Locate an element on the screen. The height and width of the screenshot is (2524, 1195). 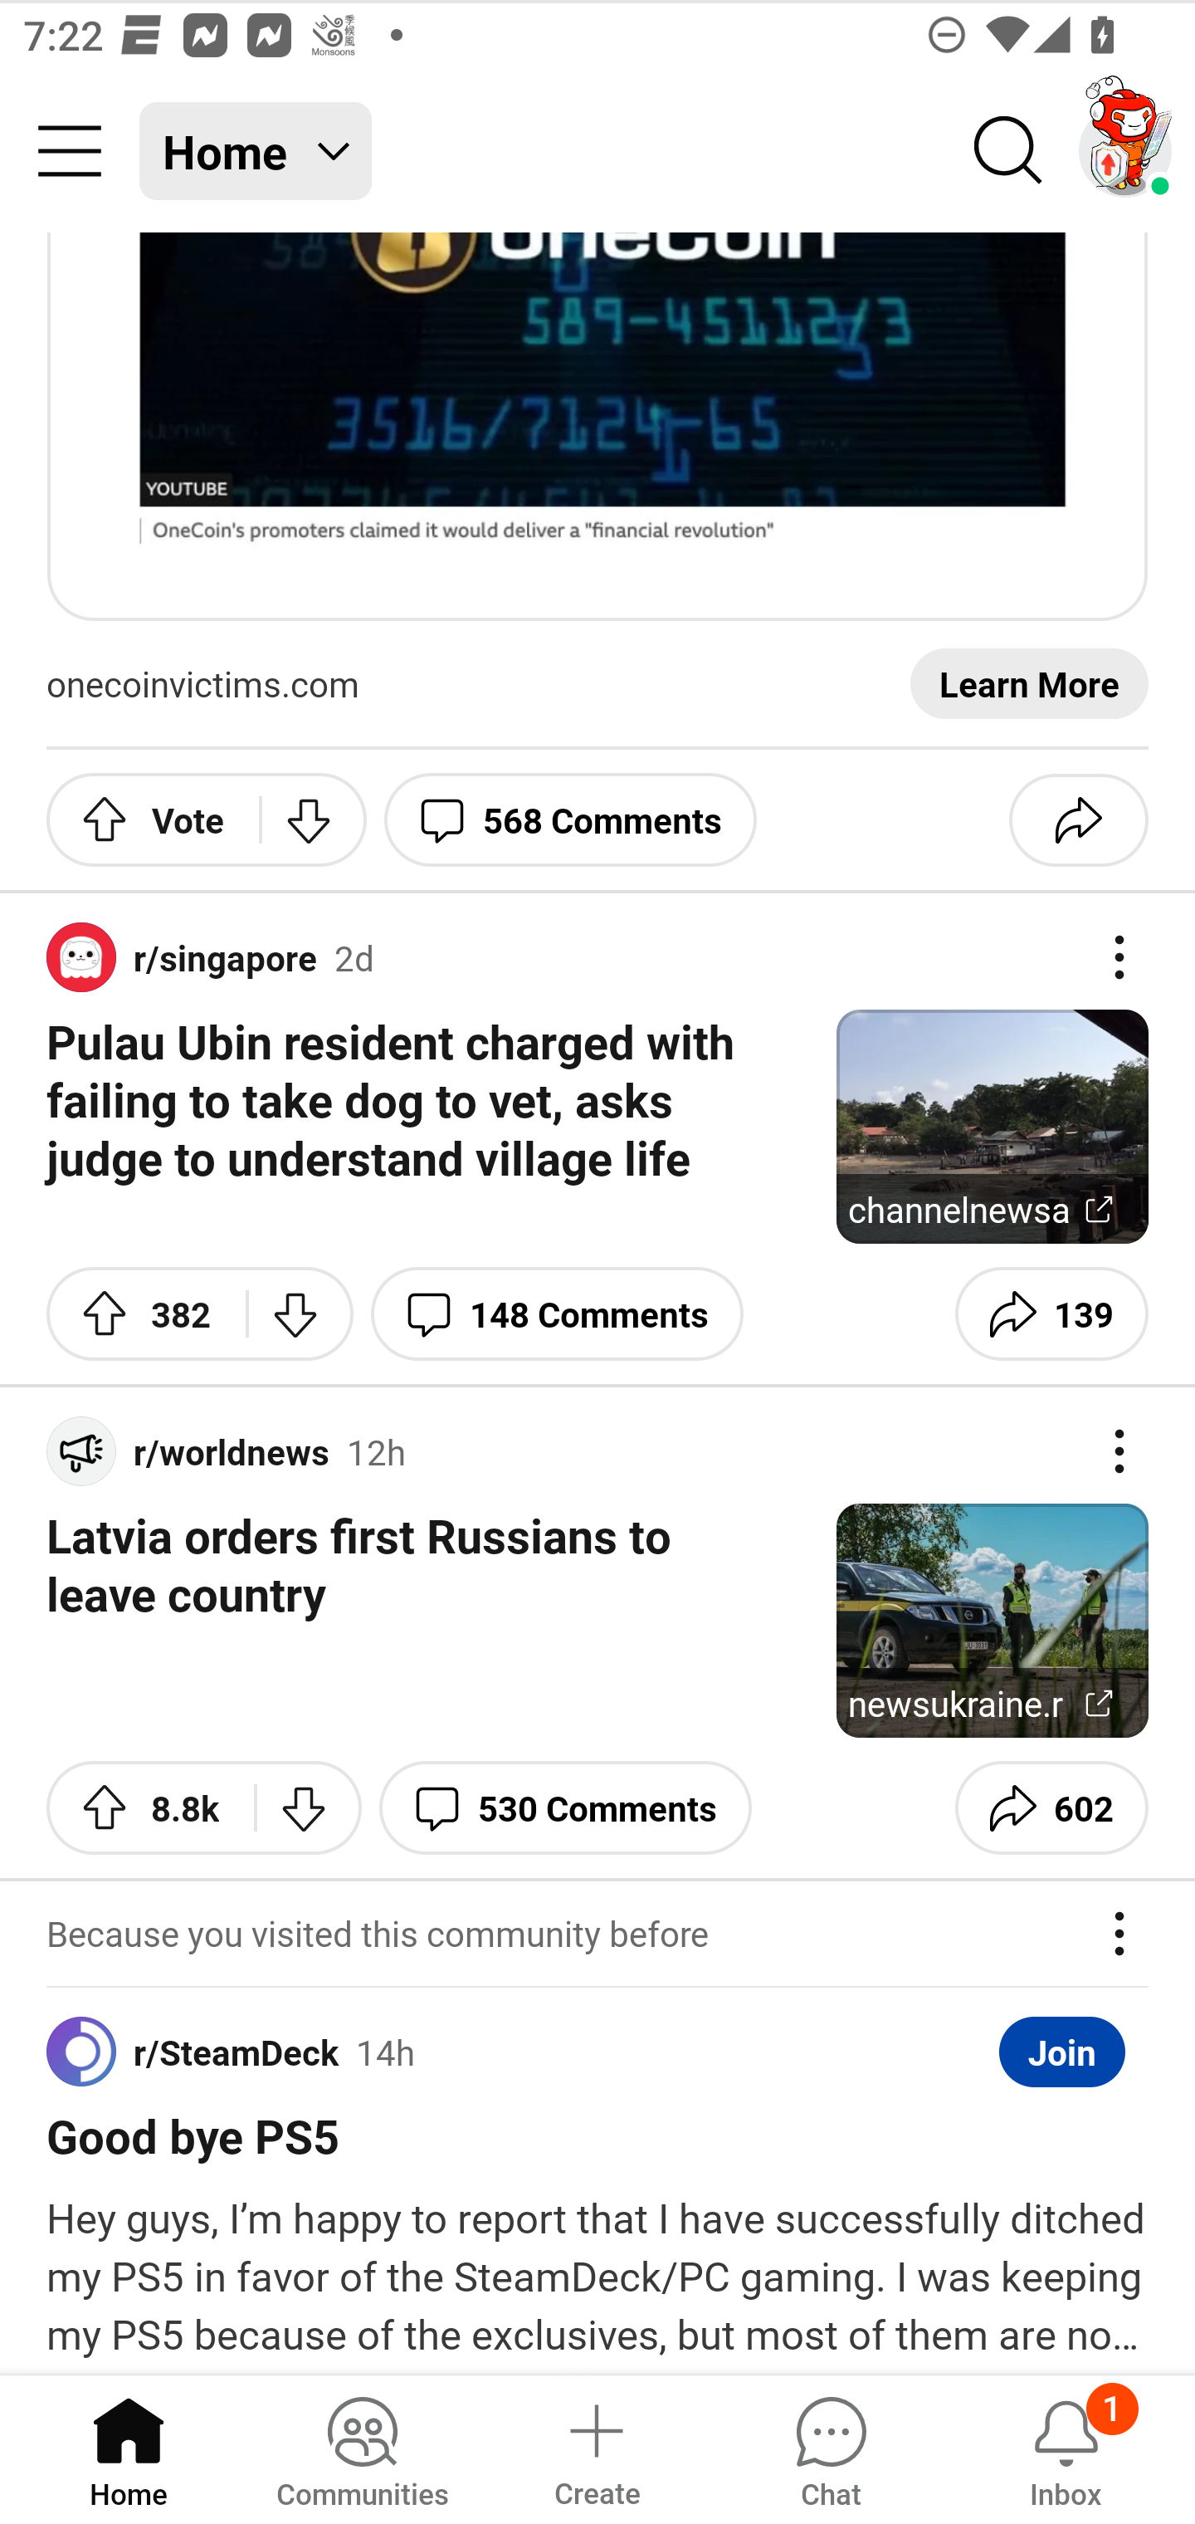
Community menu is located at coordinates (70, 151).